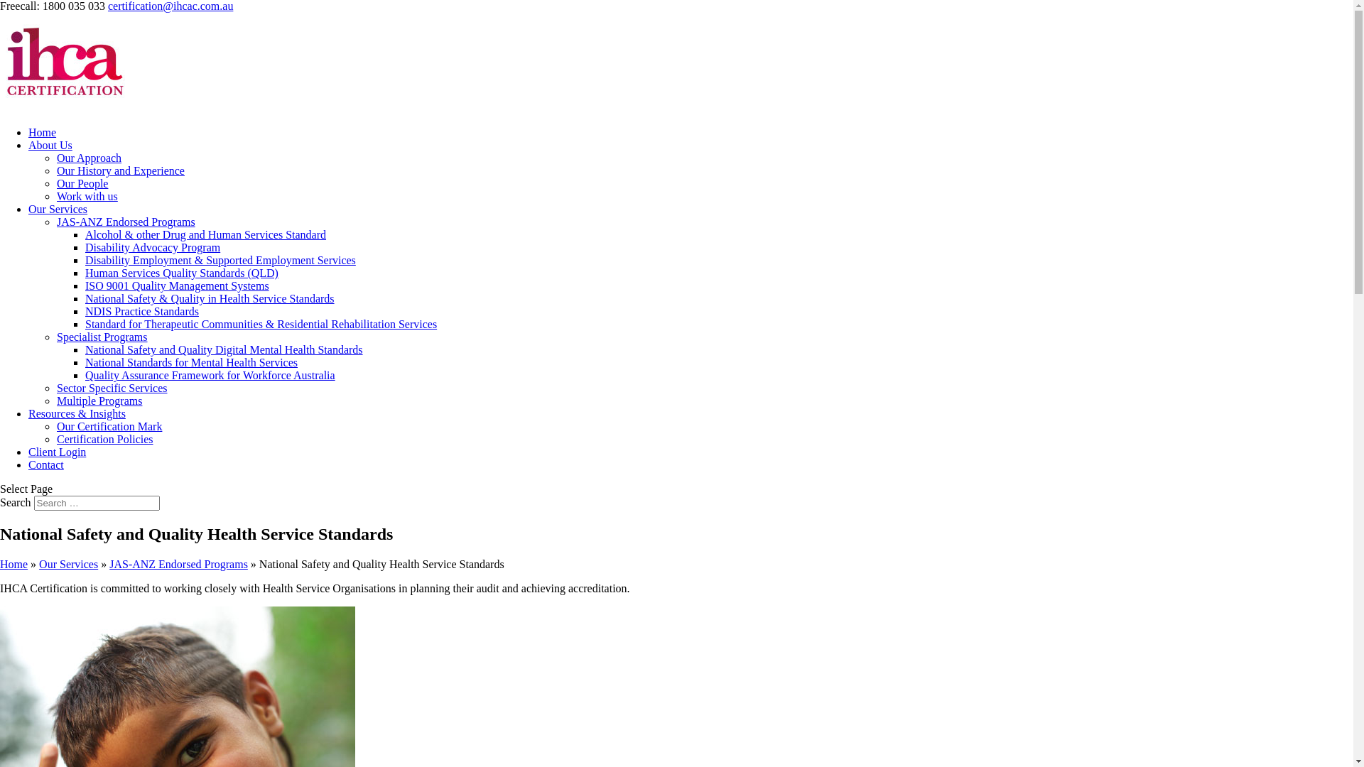 The width and height of the screenshot is (1364, 767). What do you see at coordinates (142, 311) in the screenshot?
I see `NDIS Practice Standards` at bounding box center [142, 311].